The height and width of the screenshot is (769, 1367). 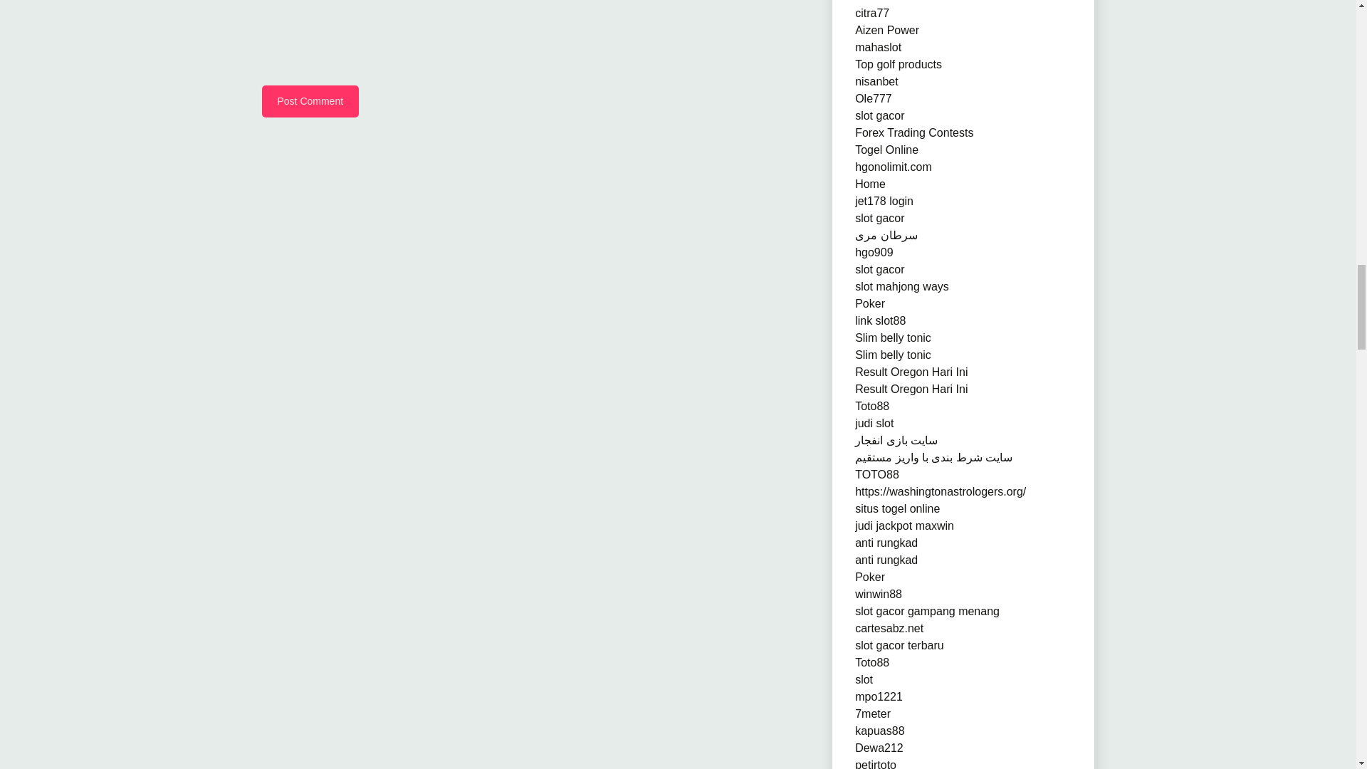 I want to click on reCAPTCHA, so click(x=370, y=41).